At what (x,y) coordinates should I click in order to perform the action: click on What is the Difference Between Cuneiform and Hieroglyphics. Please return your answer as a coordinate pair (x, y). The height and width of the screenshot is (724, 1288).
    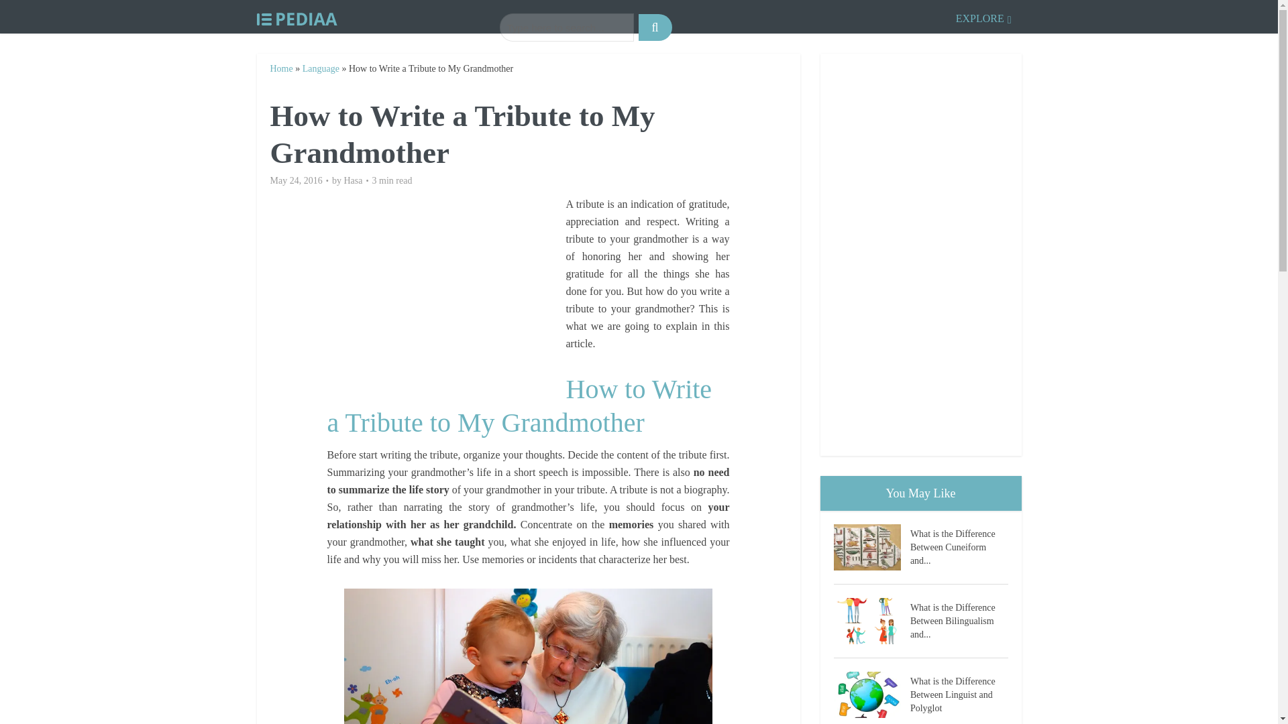
    Looking at the image, I should click on (959, 546).